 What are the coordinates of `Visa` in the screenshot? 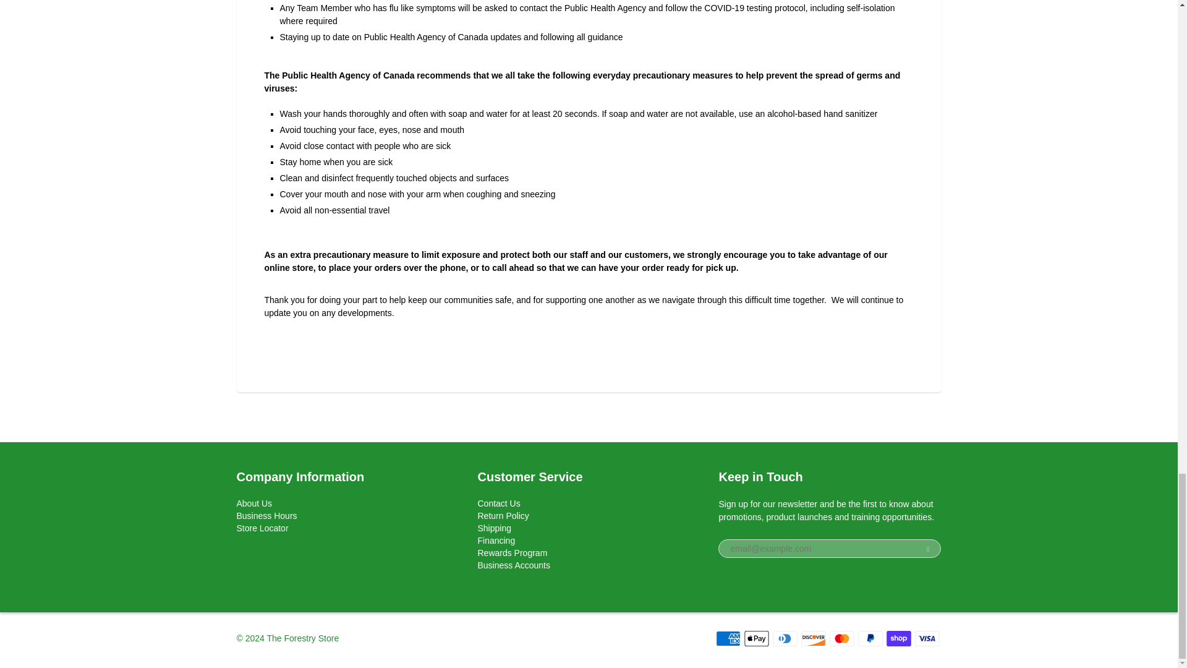 It's located at (927, 638).